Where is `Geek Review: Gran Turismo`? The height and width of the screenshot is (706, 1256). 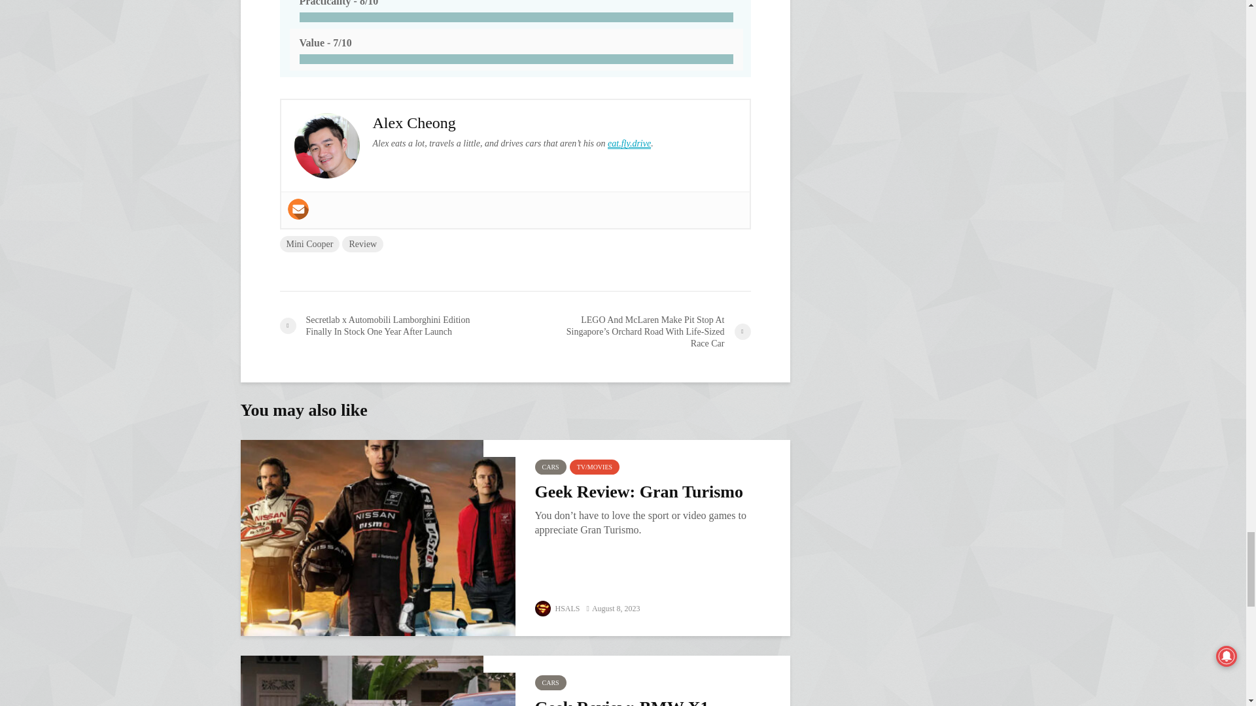 Geek Review: Gran Turismo is located at coordinates (378, 537).